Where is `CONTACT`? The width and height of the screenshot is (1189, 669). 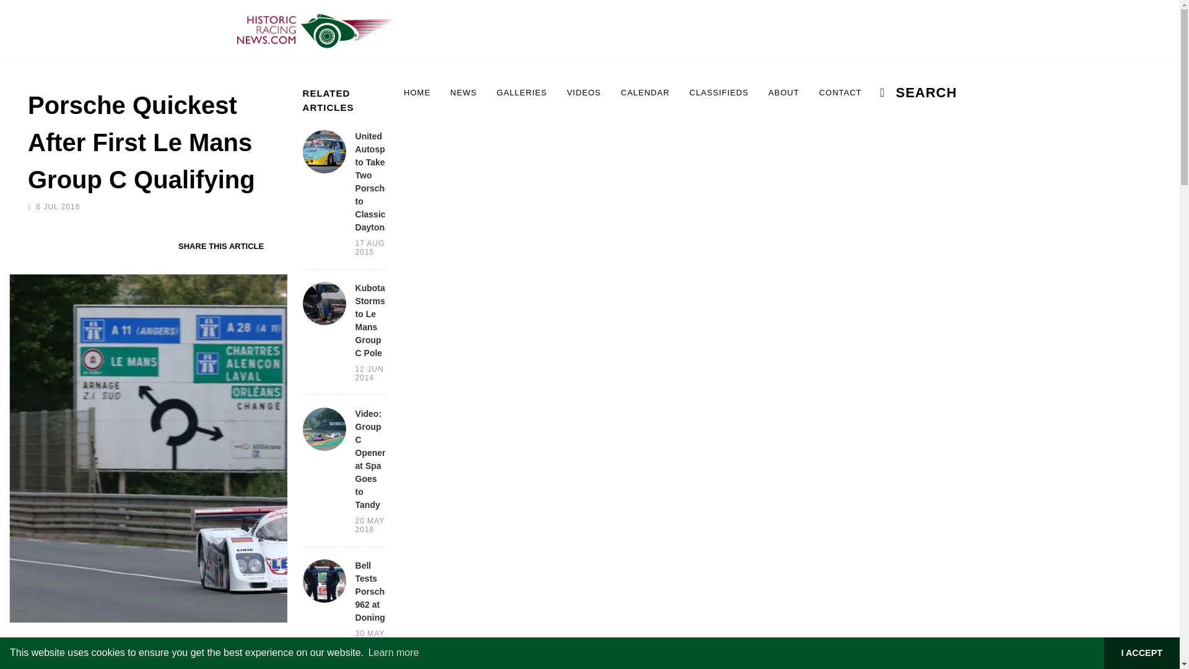 CONTACT is located at coordinates (840, 93).